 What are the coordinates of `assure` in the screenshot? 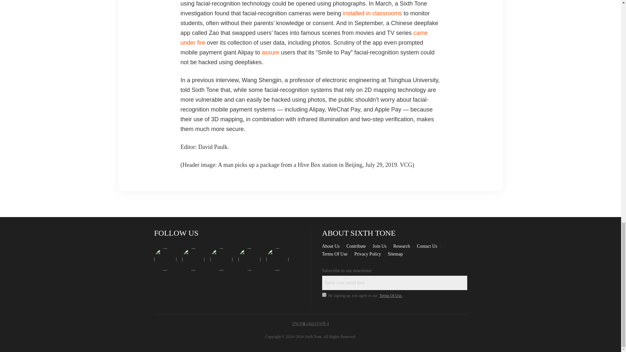 It's located at (270, 52).